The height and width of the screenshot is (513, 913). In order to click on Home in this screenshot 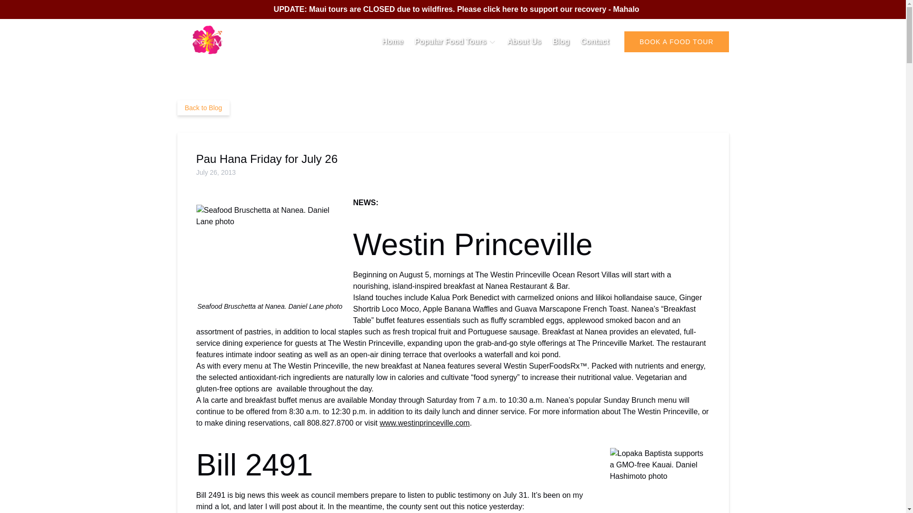, I will do `click(393, 42)`.